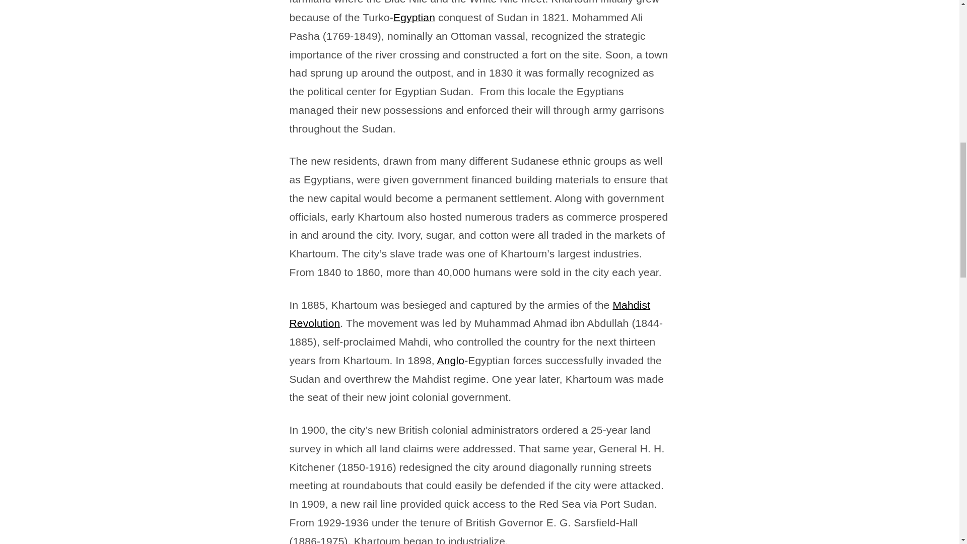 This screenshot has width=967, height=544. What do you see at coordinates (469, 314) in the screenshot?
I see `Mahdist Revolution` at bounding box center [469, 314].